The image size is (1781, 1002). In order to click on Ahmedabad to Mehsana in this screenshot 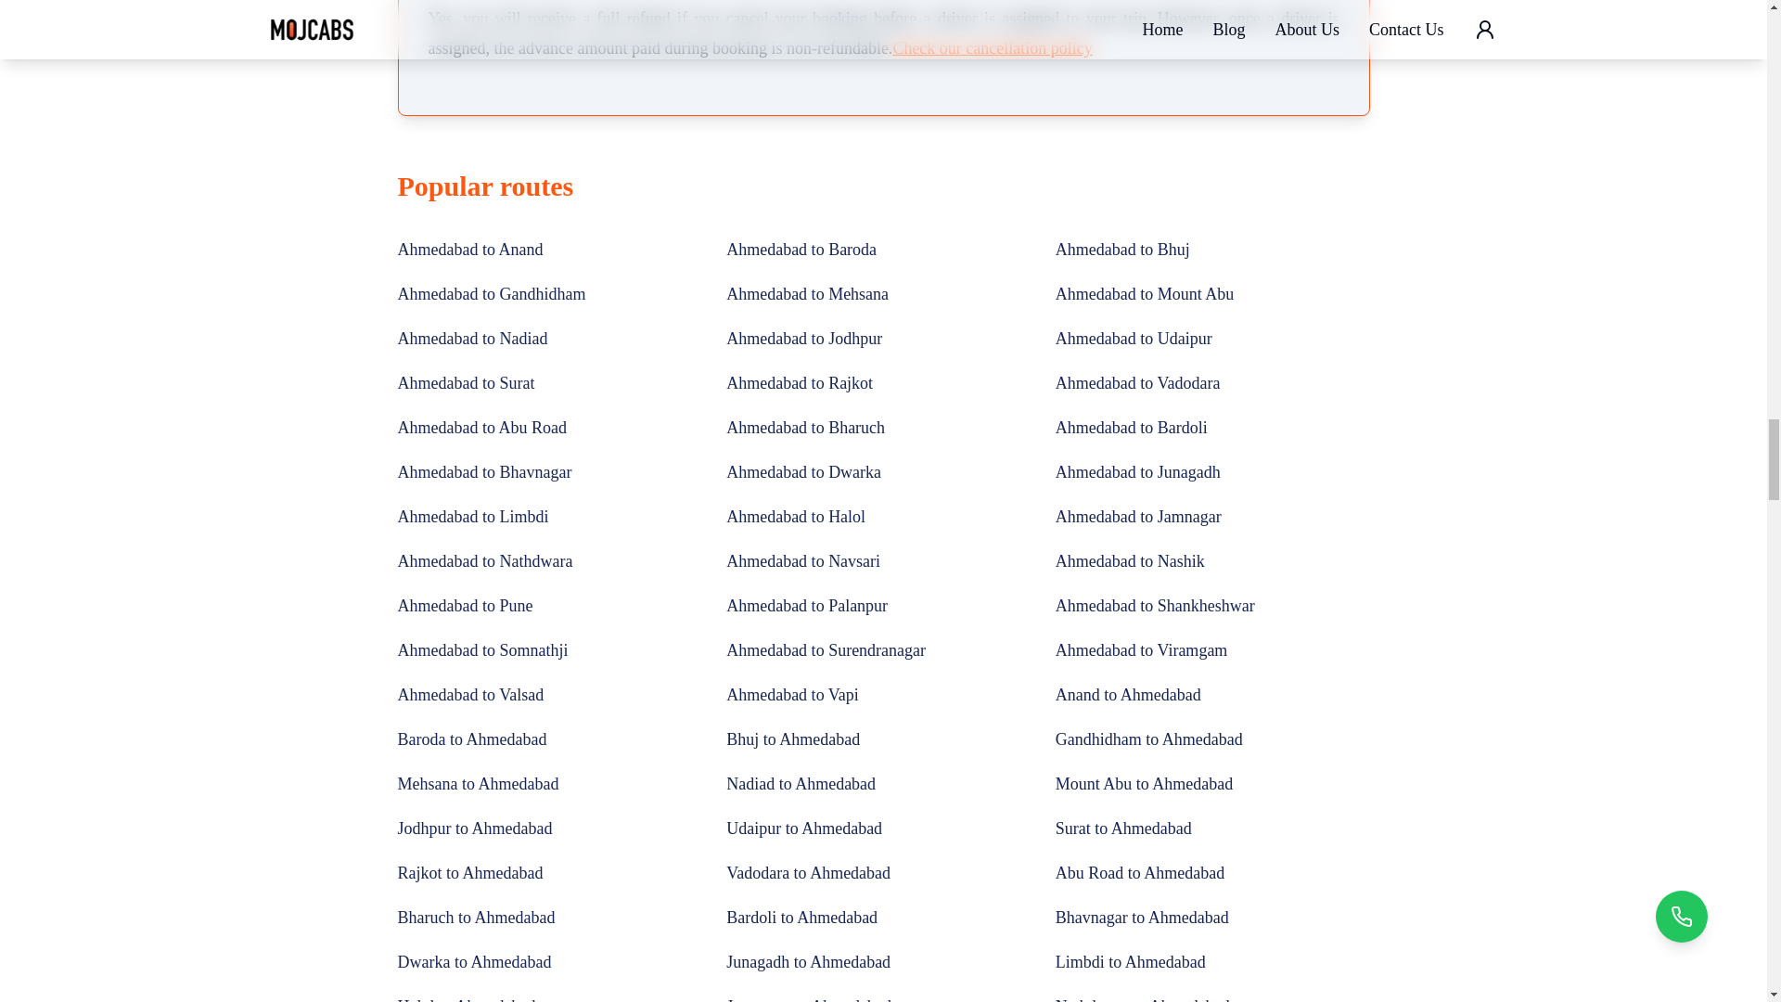, I will do `click(807, 293)`.